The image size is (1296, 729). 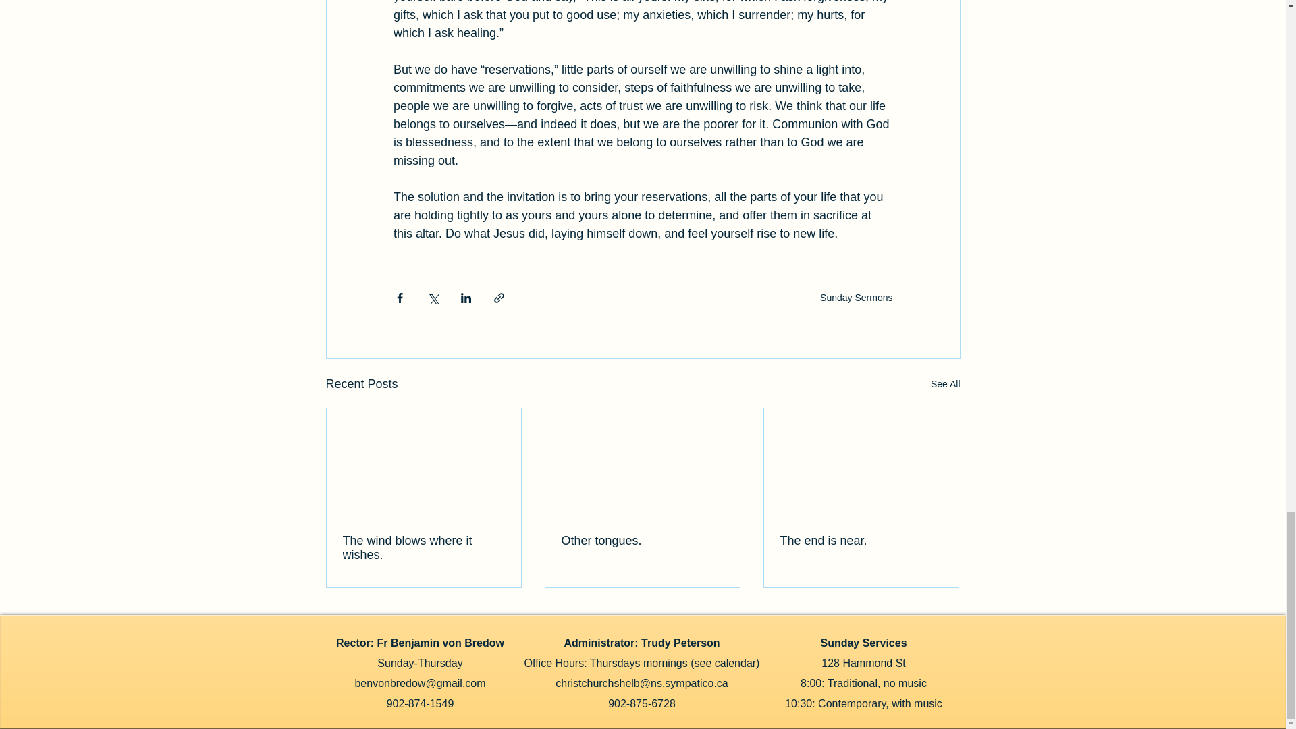 What do you see at coordinates (424, 547) in the screenshot?
I see `The wind blows where it wishes.` at bounding box center [424, 547].